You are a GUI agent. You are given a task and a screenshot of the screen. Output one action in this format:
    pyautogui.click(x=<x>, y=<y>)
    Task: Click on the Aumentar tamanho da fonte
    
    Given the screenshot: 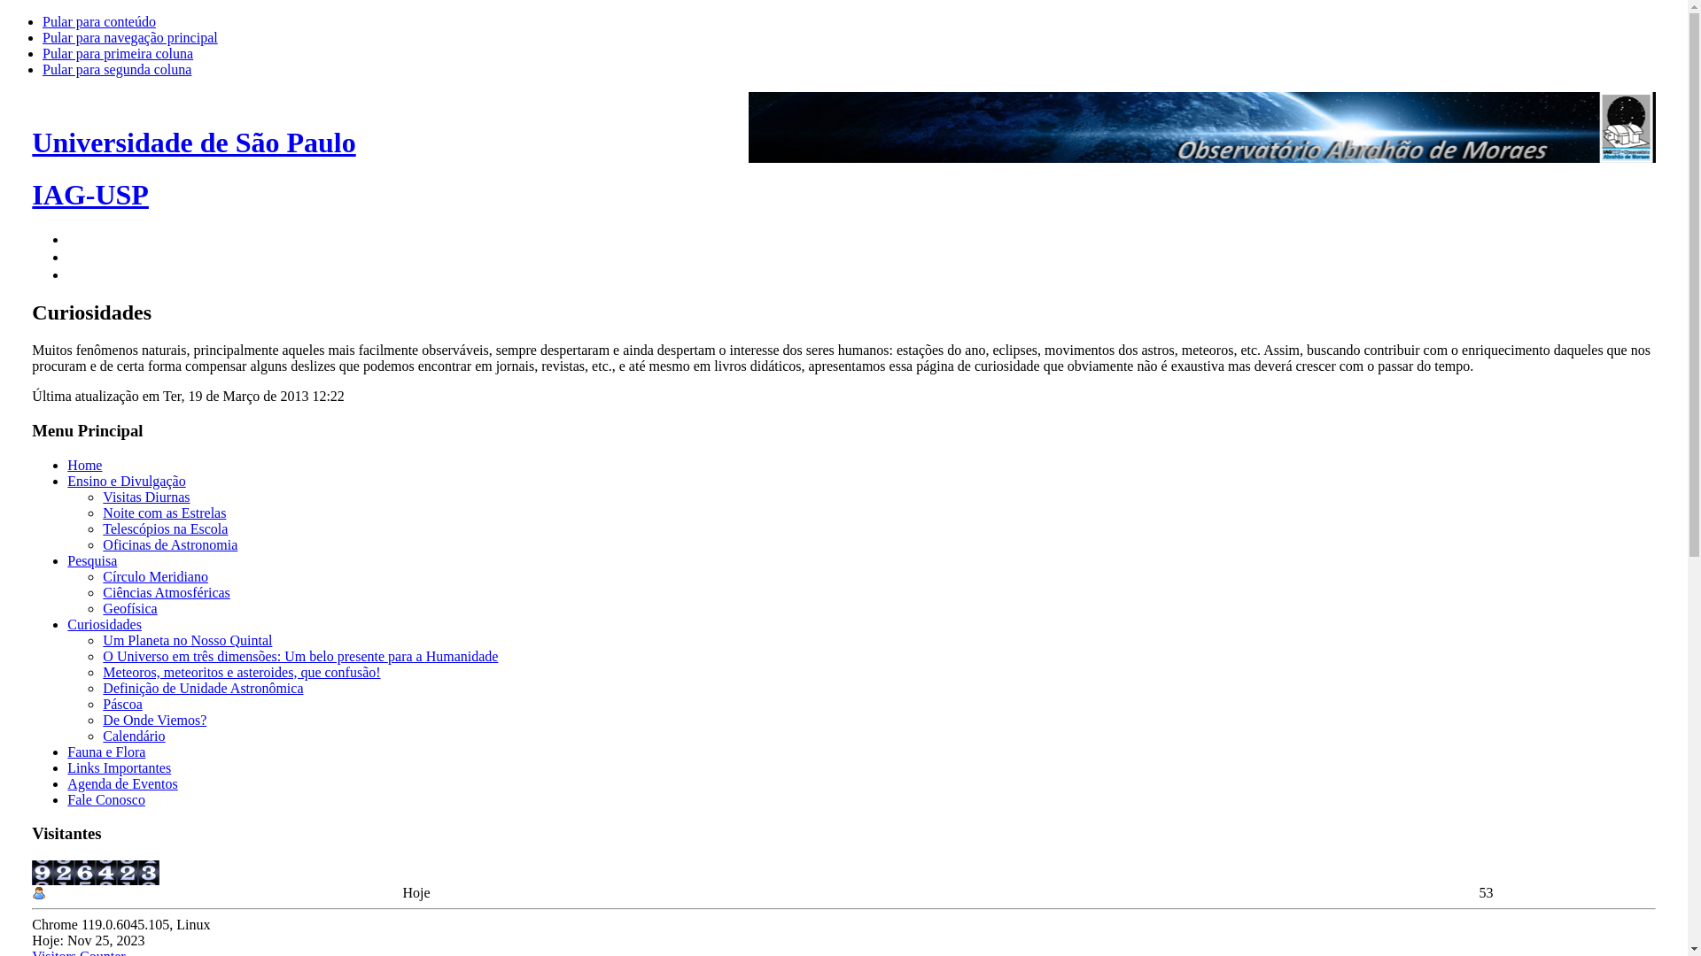 What is the action you would take?
    pyautogui.click(x=74, y=237)
    